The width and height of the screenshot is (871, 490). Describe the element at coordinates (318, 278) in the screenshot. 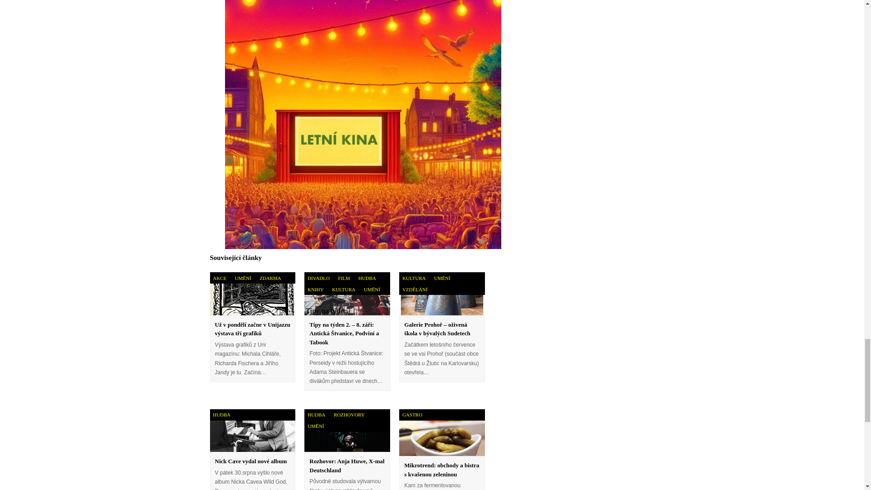

I see `divadlo` at that location.